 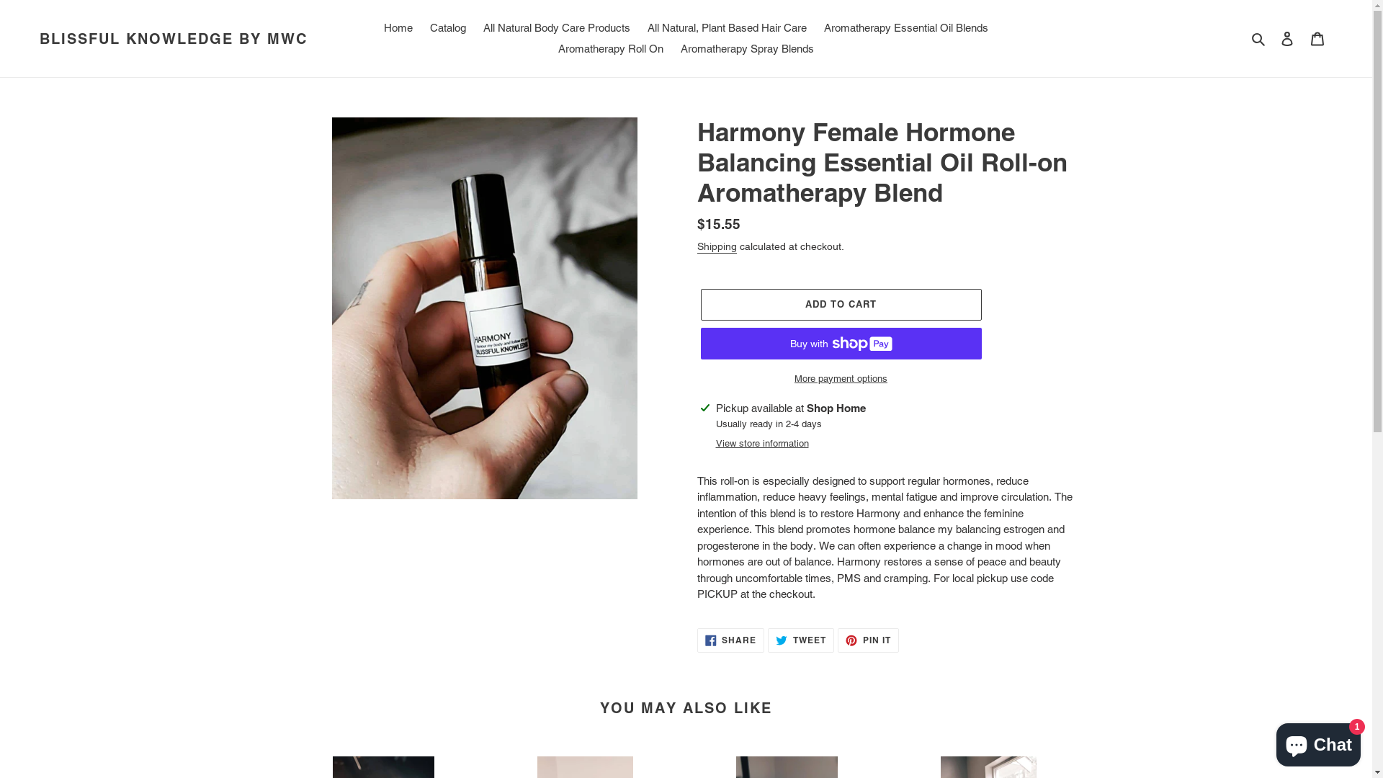 What do you see at coordinates (1317, 39) in the screenshot?
I see `Cart` at bounding box center [1317, 39].